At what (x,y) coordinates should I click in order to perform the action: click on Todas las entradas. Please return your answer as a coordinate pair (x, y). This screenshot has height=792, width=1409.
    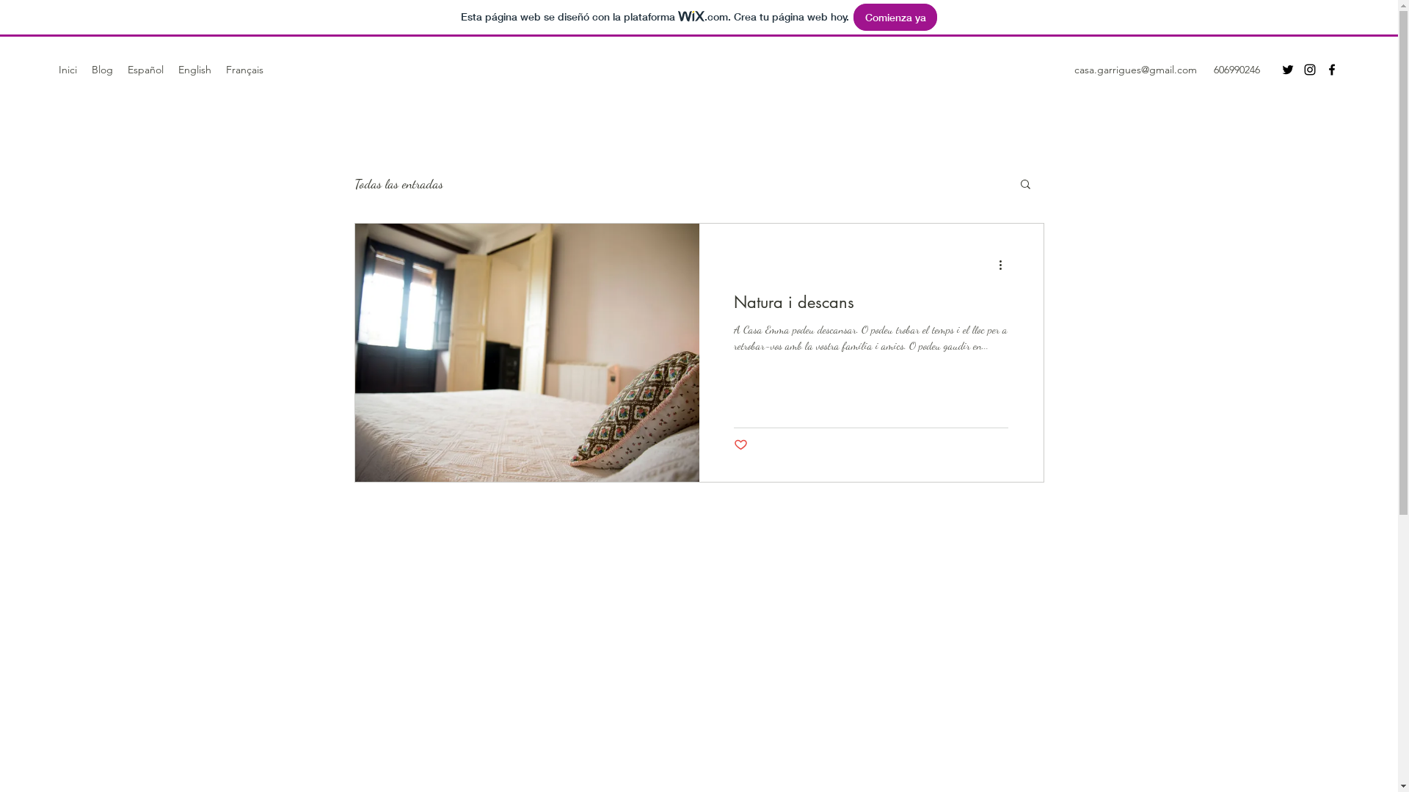
    Looking at the image, I should click on (398, 183).